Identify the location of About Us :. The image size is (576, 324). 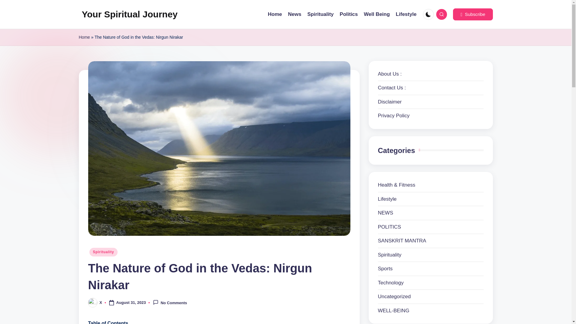
(389, 73).